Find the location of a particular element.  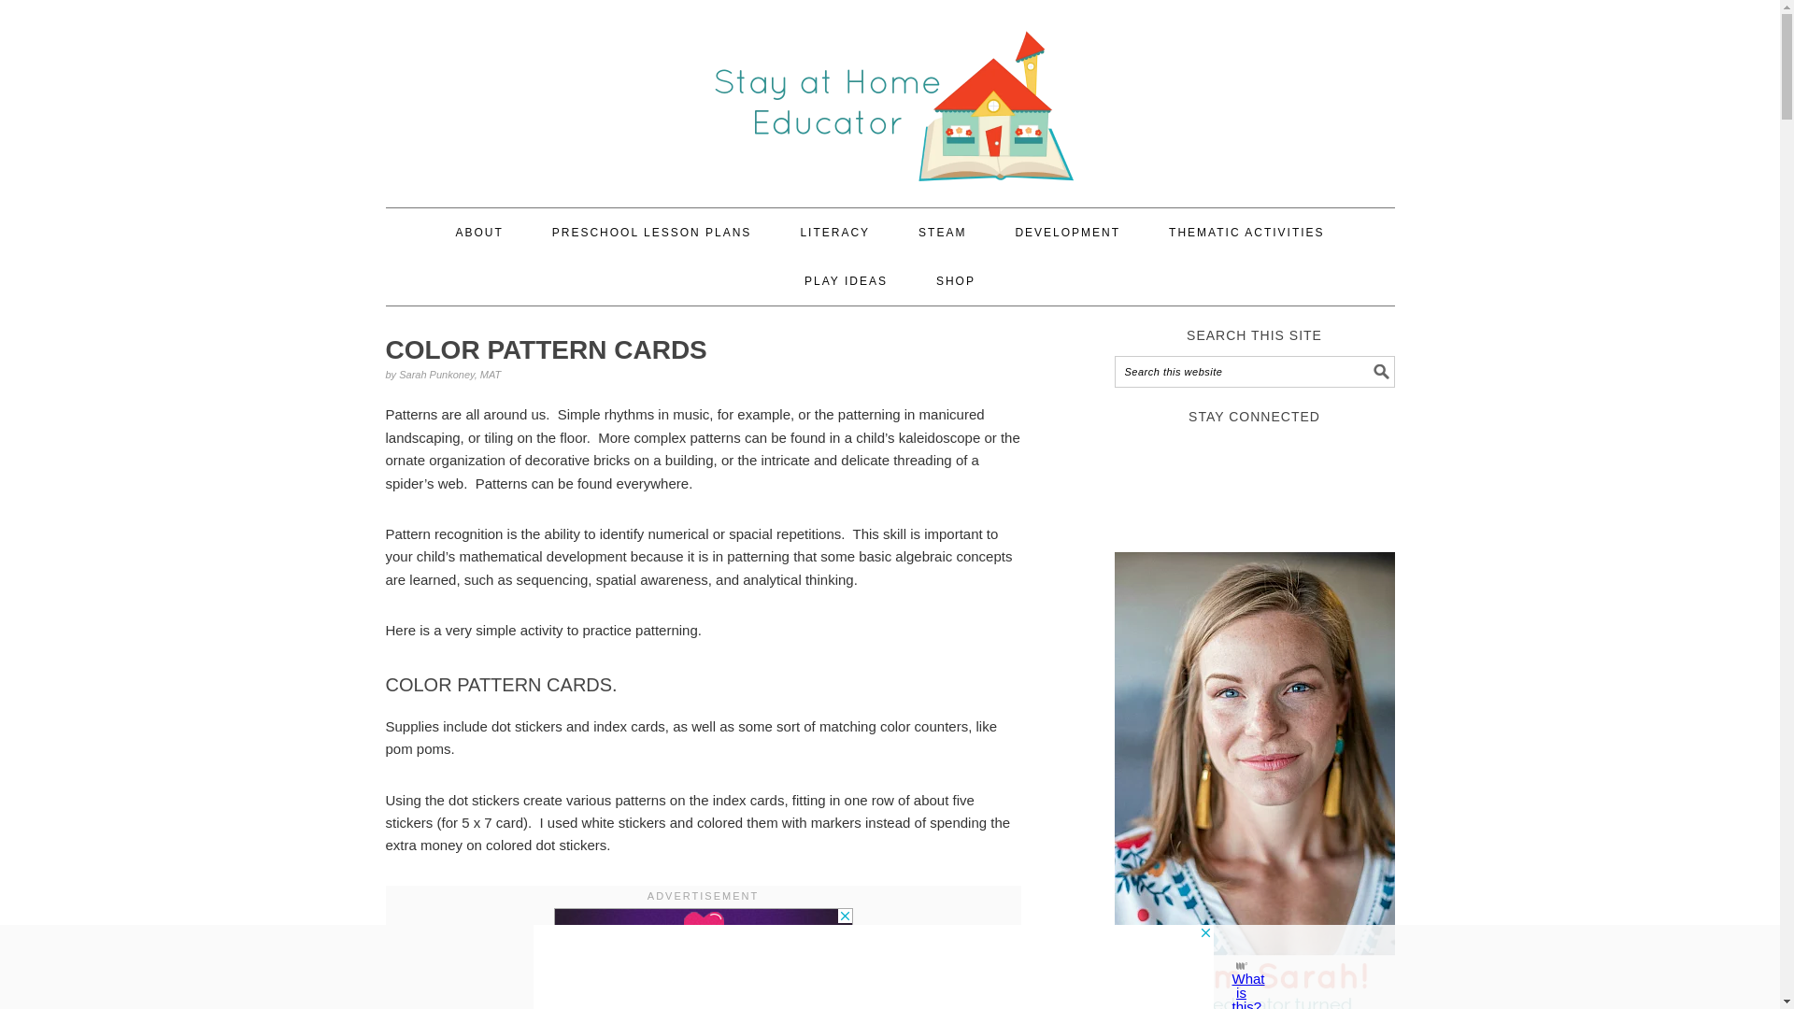

LITERACY is located at coordinates (835, 232).